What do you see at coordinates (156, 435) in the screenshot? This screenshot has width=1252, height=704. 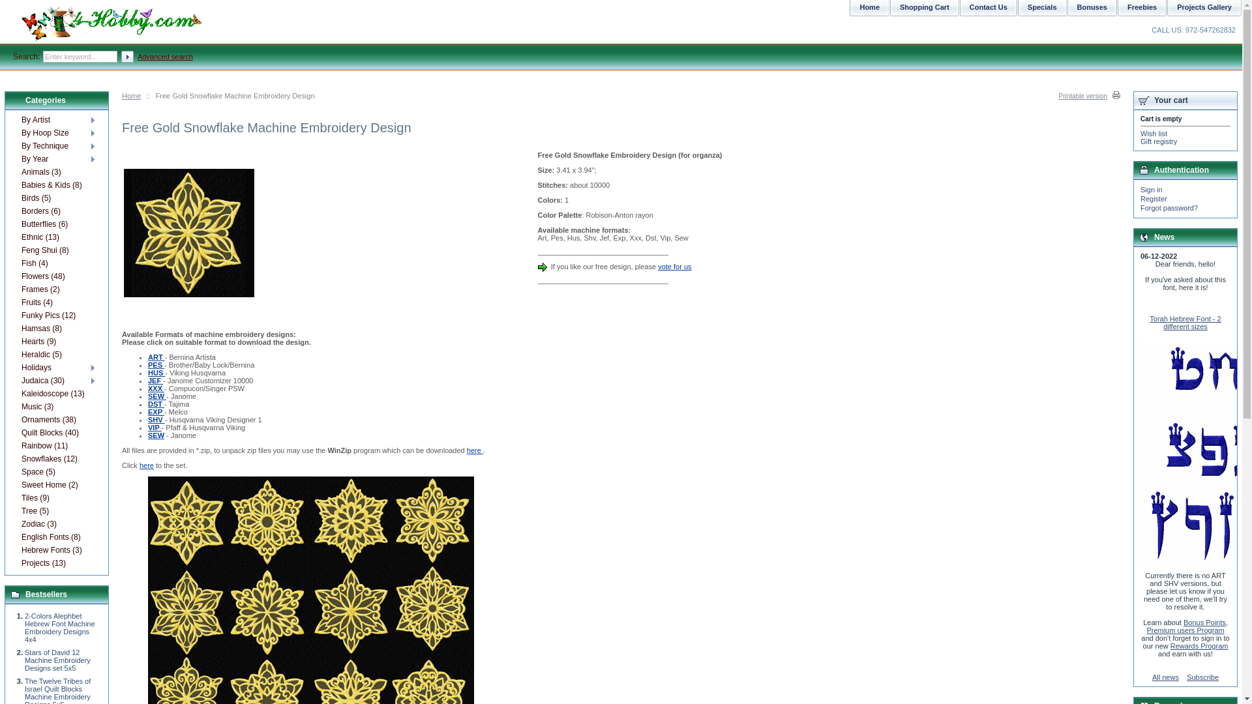 I see `SEW` at bounding box center [156, 435].